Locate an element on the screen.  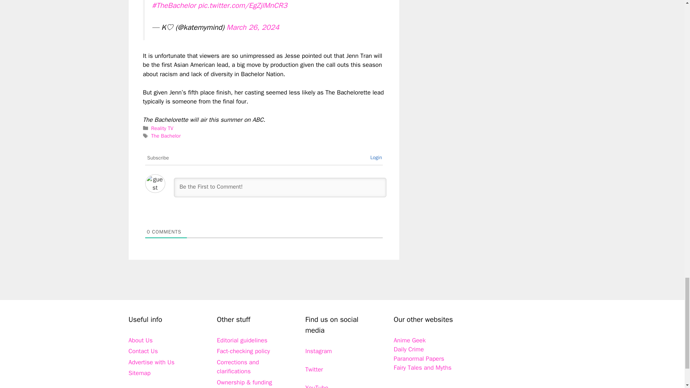
Corrections and clarifications is located at coordinates (238, 367).